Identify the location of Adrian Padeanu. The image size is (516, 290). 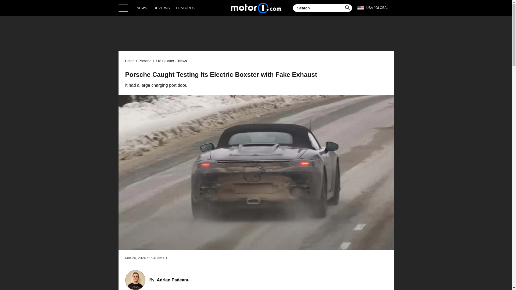
(173, 280).